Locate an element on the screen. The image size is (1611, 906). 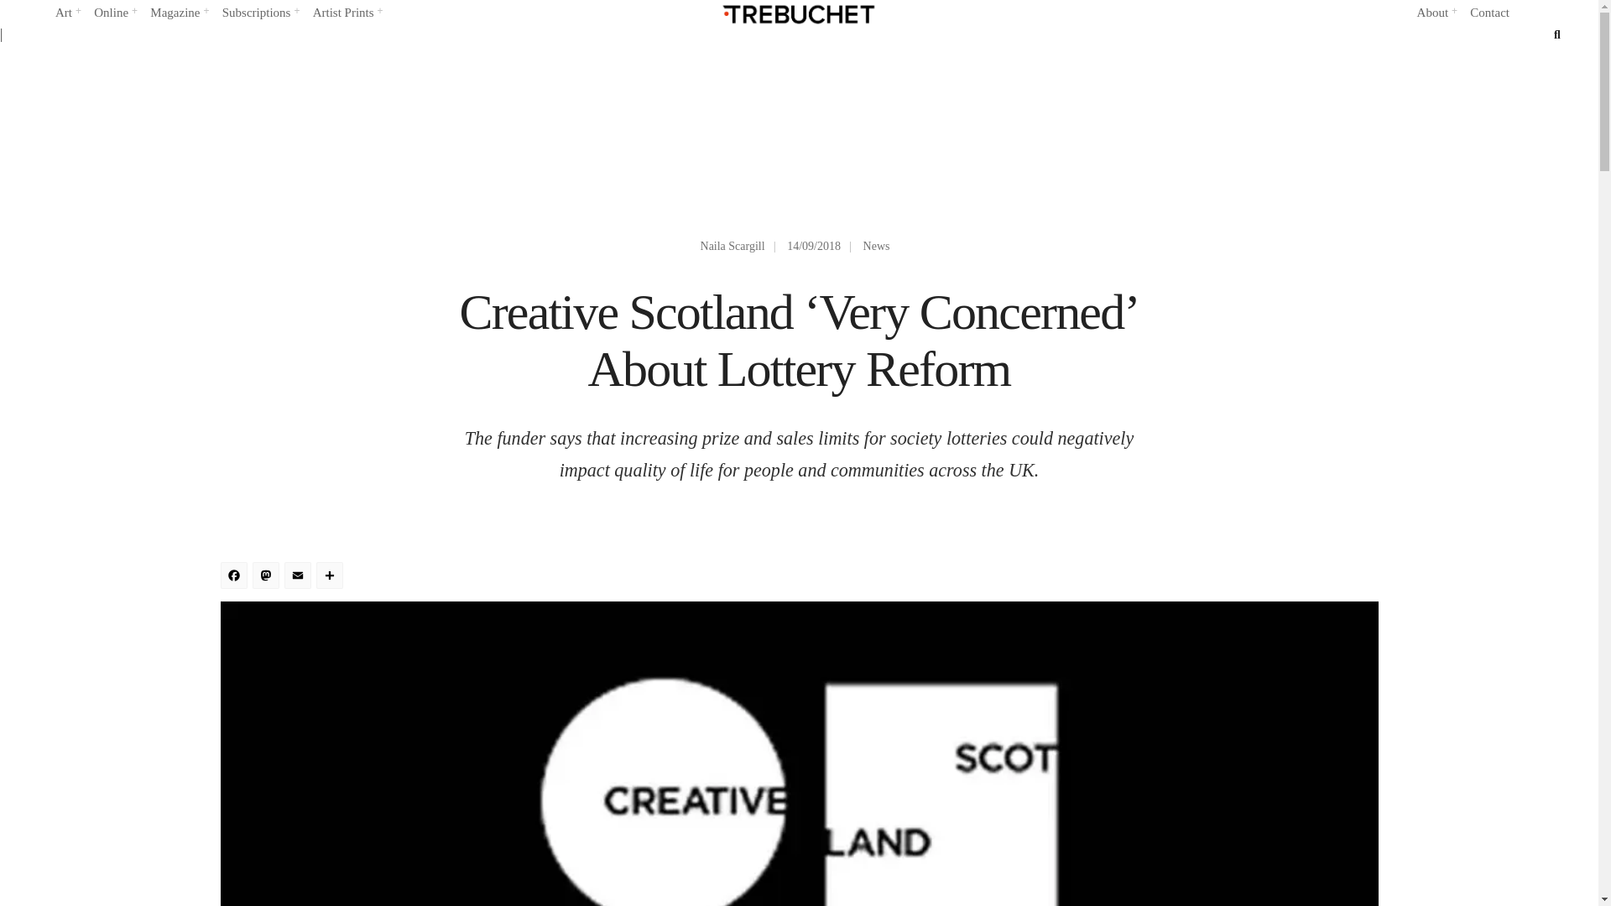
Subscriptions is located at coordinates (260, 13).